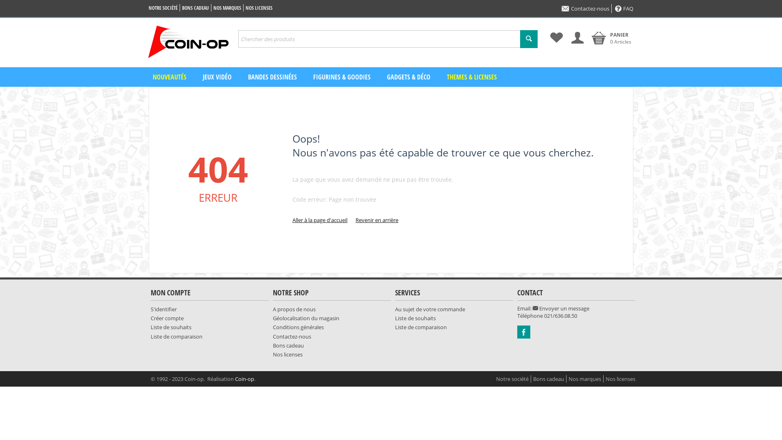  What do you see at coordinates (342, 77) in the screenshot?
I see `FIGURINES & GOODIES` at bounding box center [342, 77].